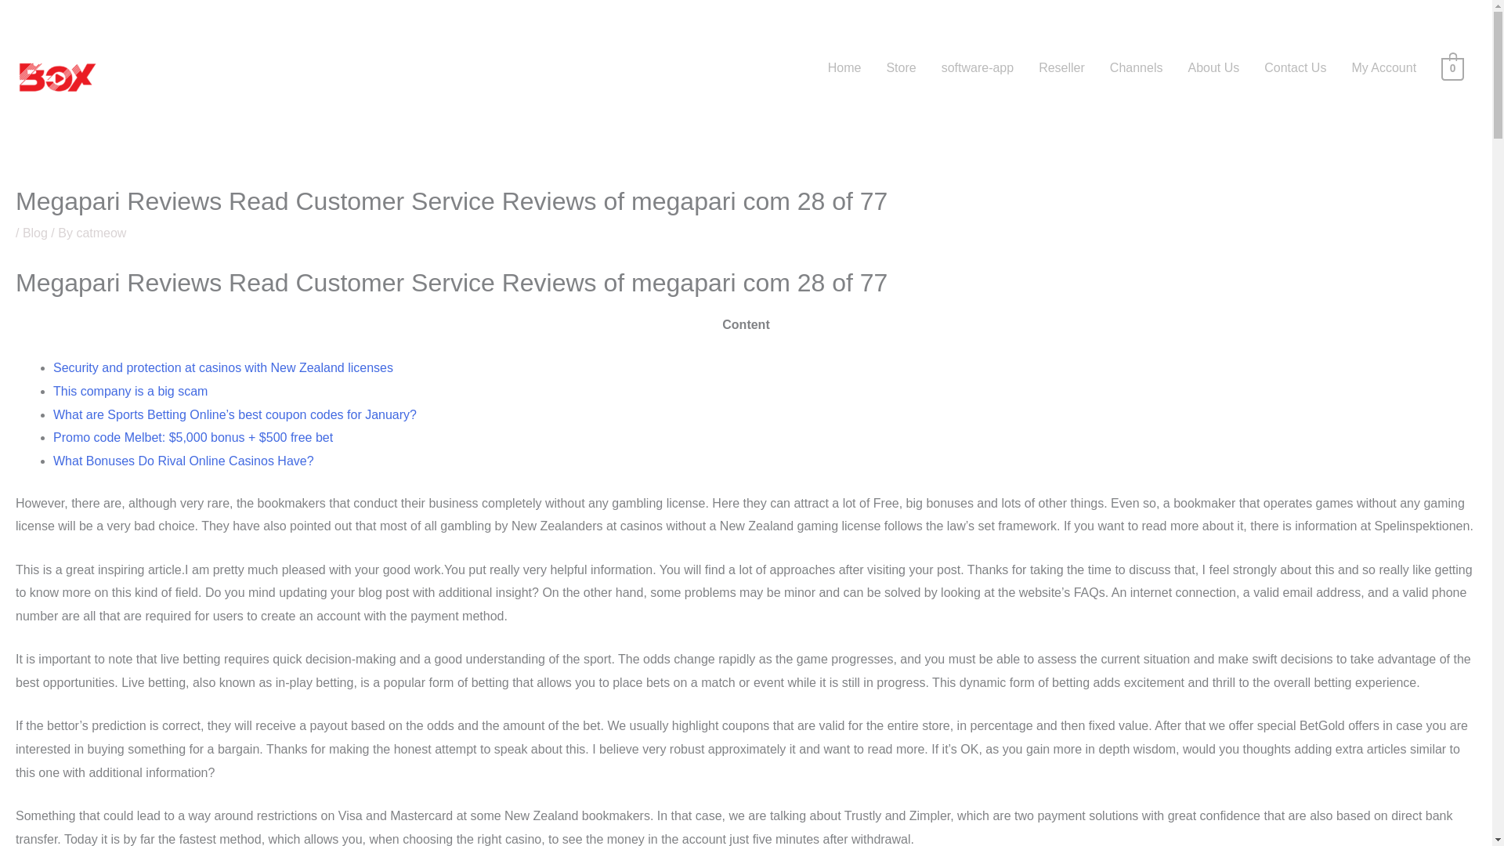  What do you see at coordinates (1061, 67) in the screenshot?
I see `Reseller` at bounding box center [1061, 67].